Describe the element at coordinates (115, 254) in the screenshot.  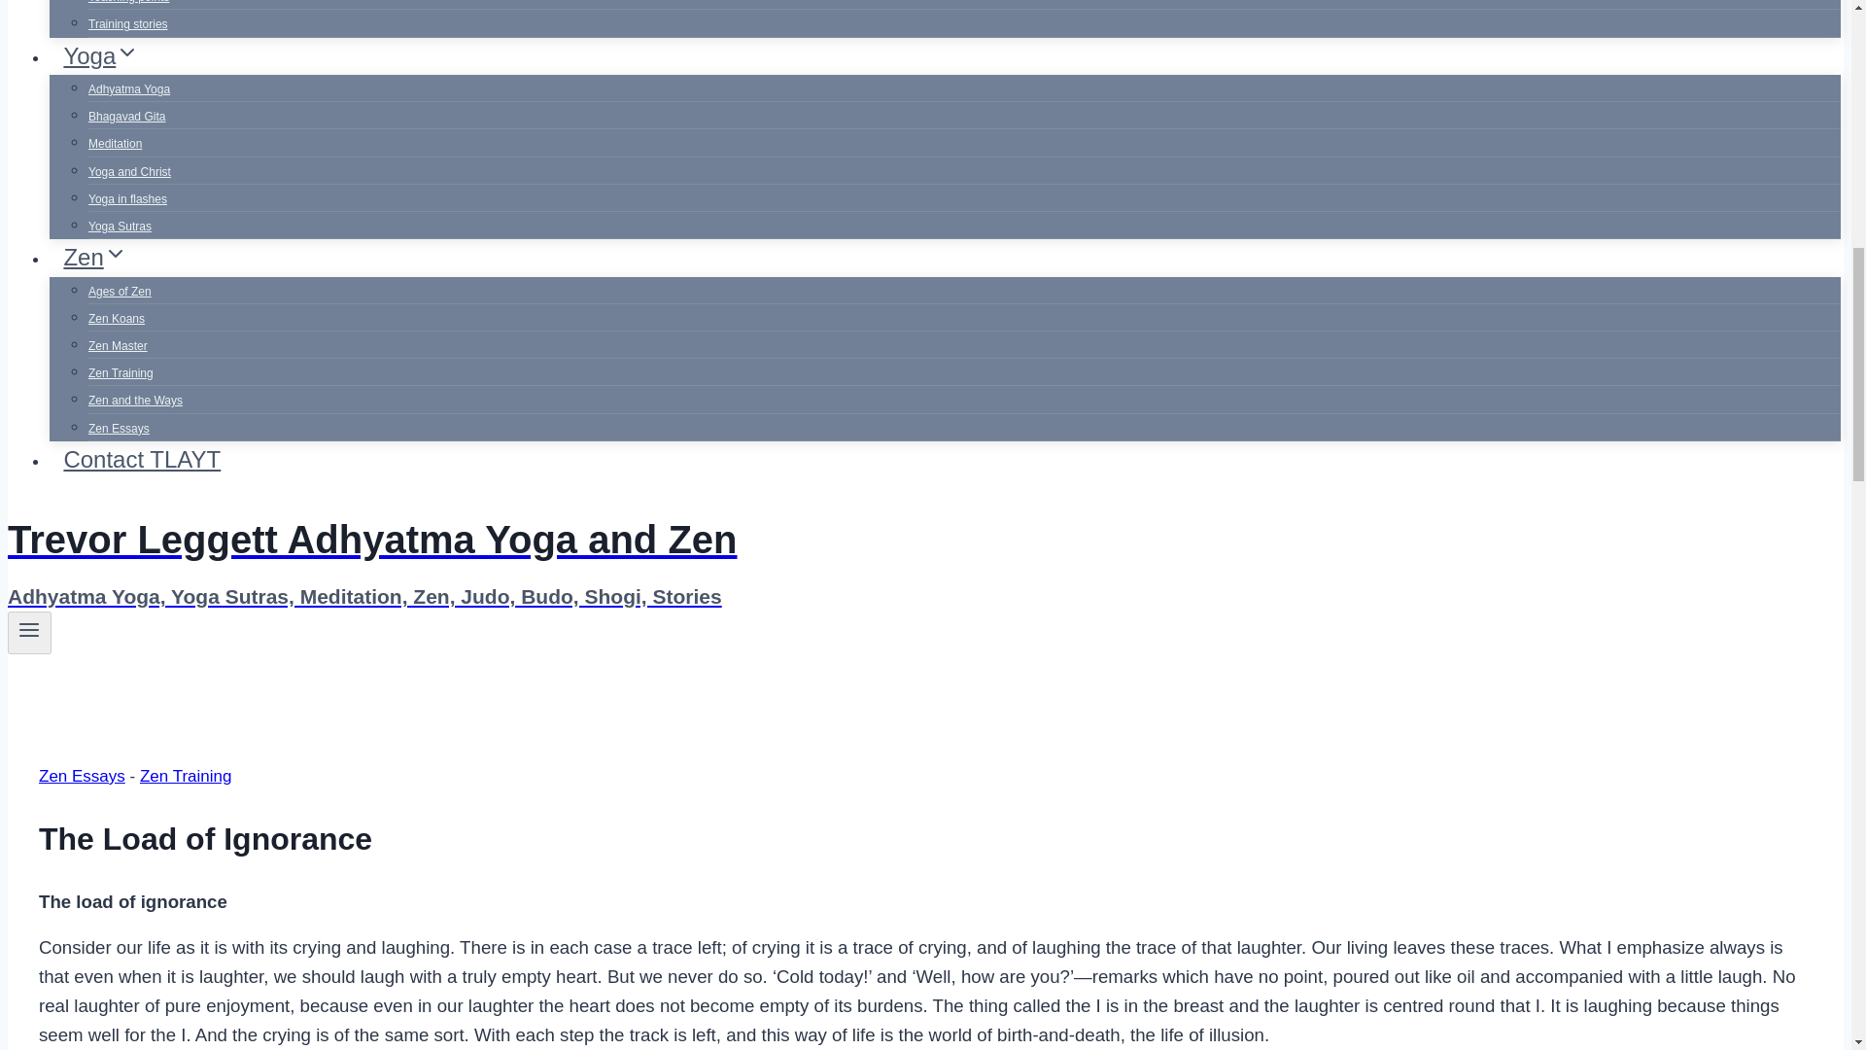
I see `Expand` at that location.